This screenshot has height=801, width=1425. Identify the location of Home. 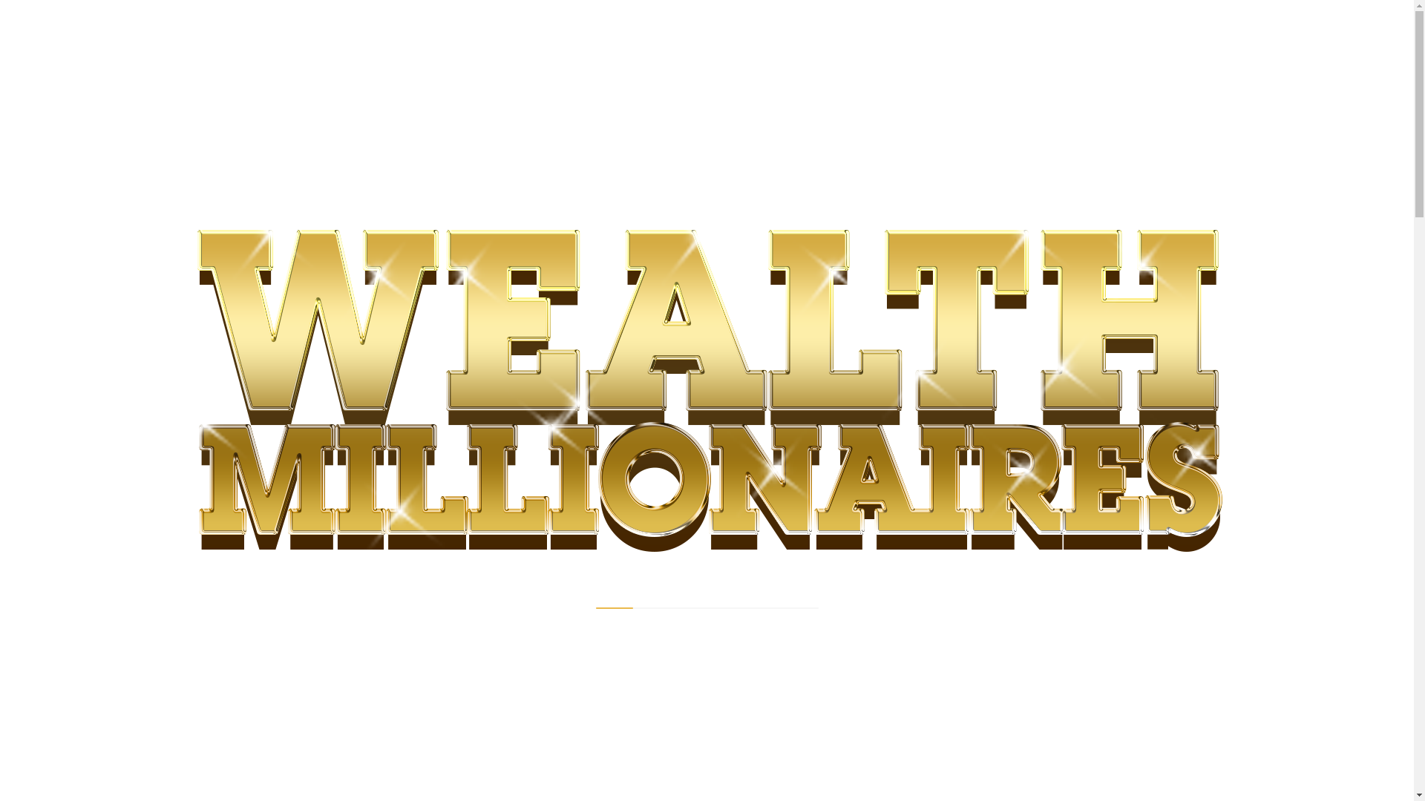
(307, 283).